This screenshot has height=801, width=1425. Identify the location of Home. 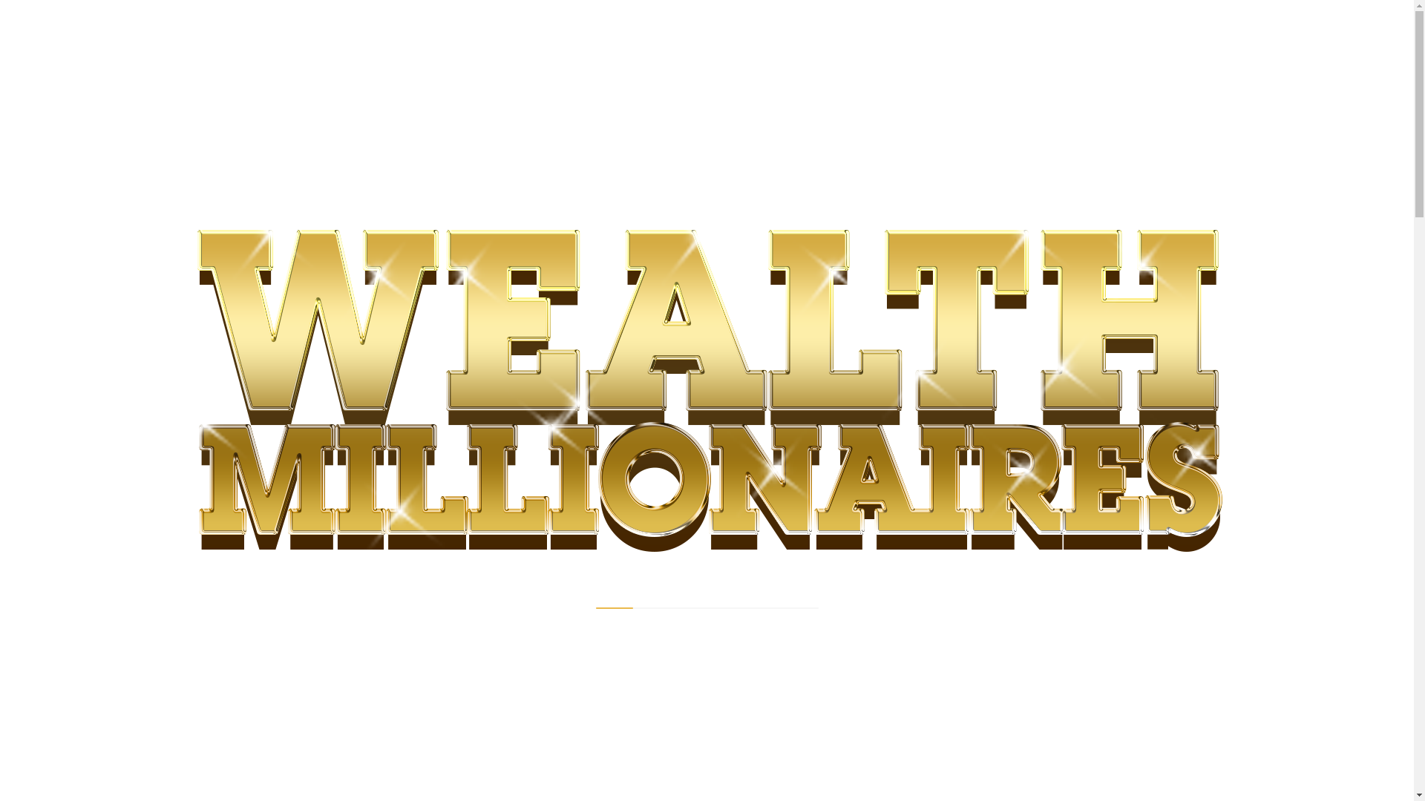
(307, 283).